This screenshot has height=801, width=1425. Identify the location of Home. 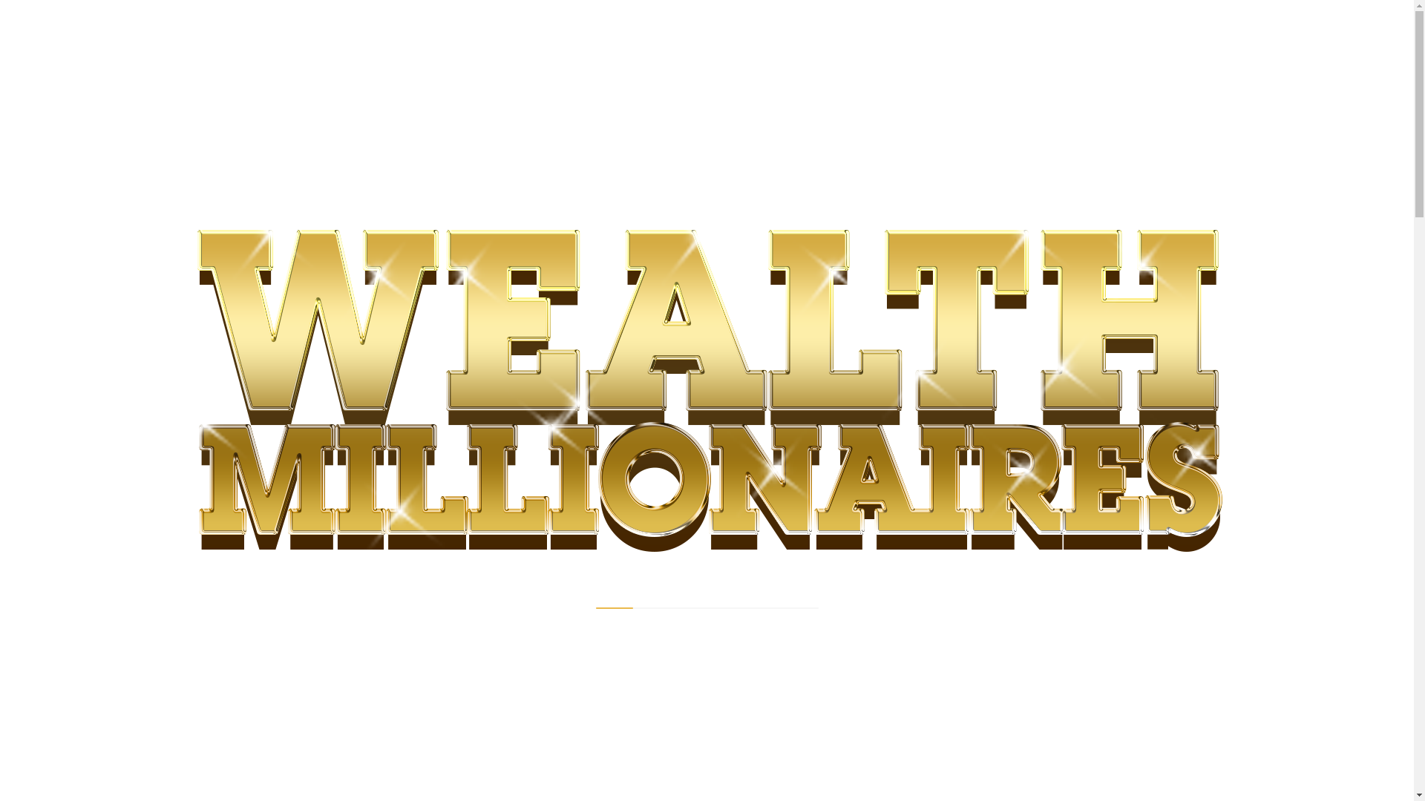
(307, 283).